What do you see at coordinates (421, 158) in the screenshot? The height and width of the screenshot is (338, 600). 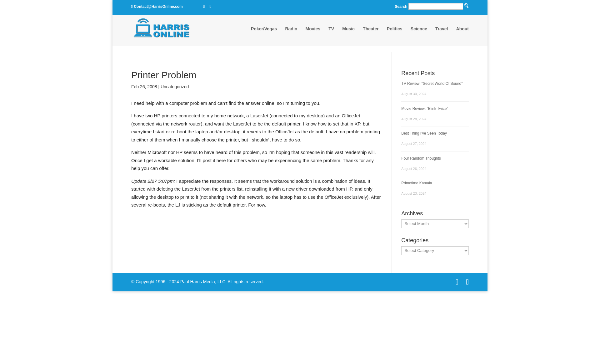 I see `Four Random Thoughts` at bounding box center [421, 158].